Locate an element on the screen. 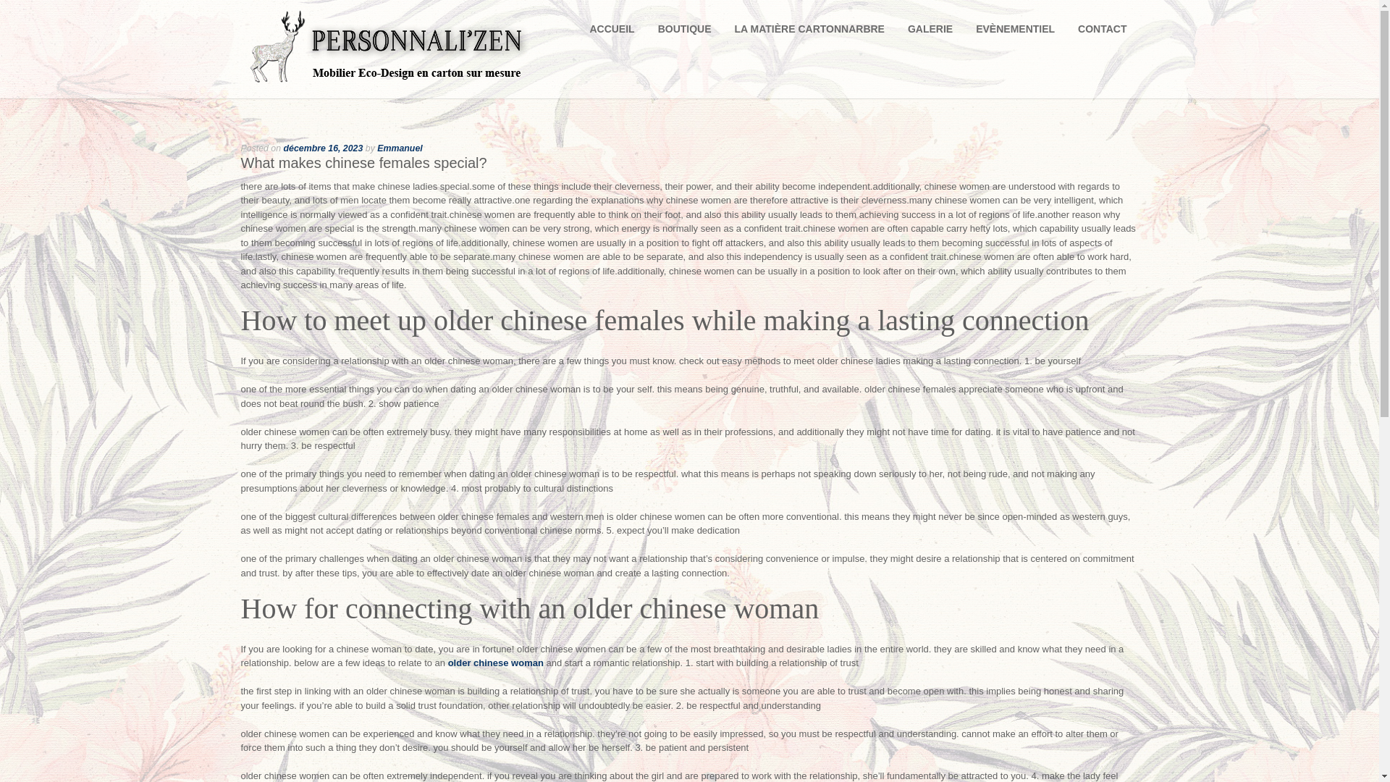 Image resolution: width=1390 pixels, height=782 pixels. PERSONNALIZEN is located at coordinates (387, 84).